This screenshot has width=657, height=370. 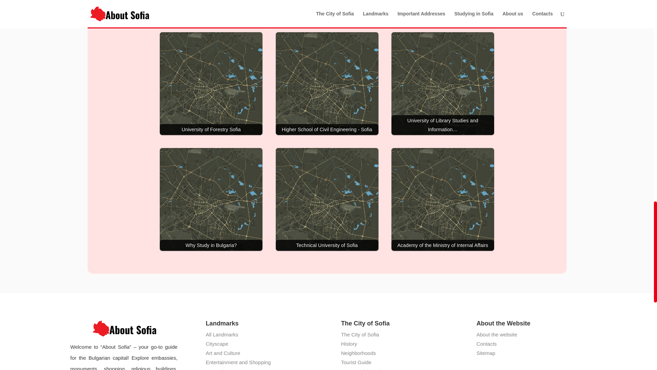 I want to click on All Landmarks, so click(x=222, y=334).